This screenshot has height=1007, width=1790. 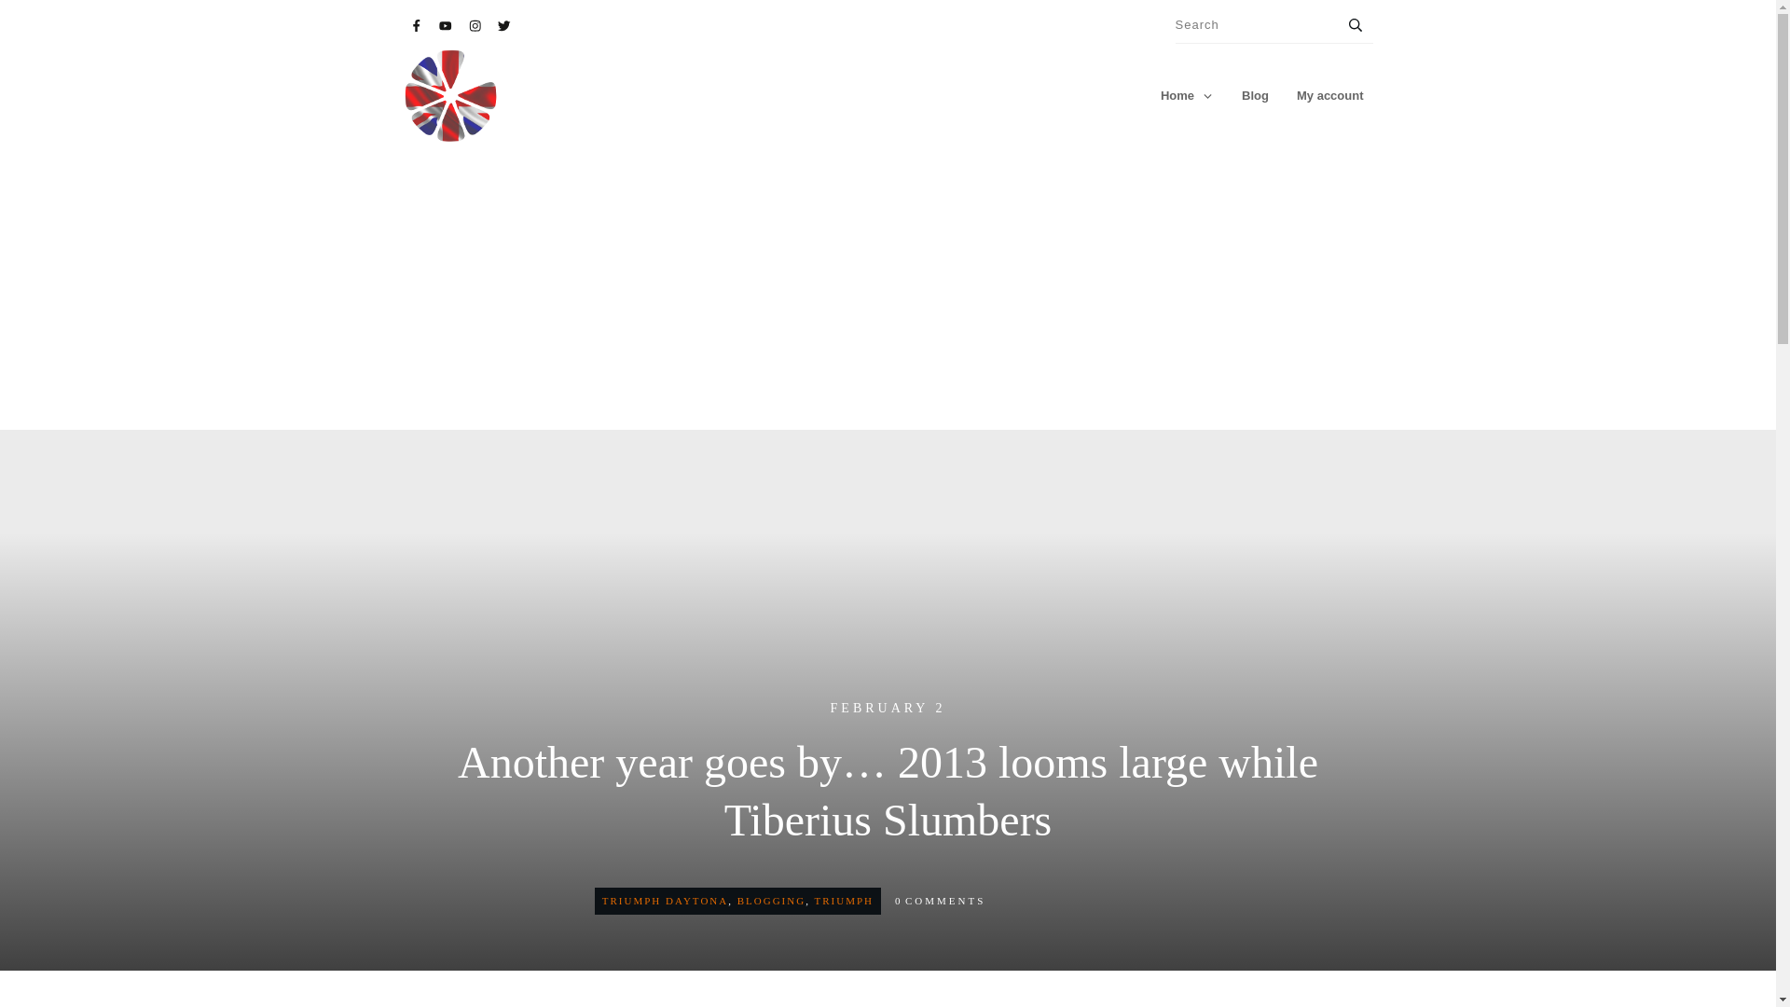 What do you see at coordinates (665, 901) in the screenshot?
I see `TRIUMPH DAYTONA` at bounding box center [665, 901].